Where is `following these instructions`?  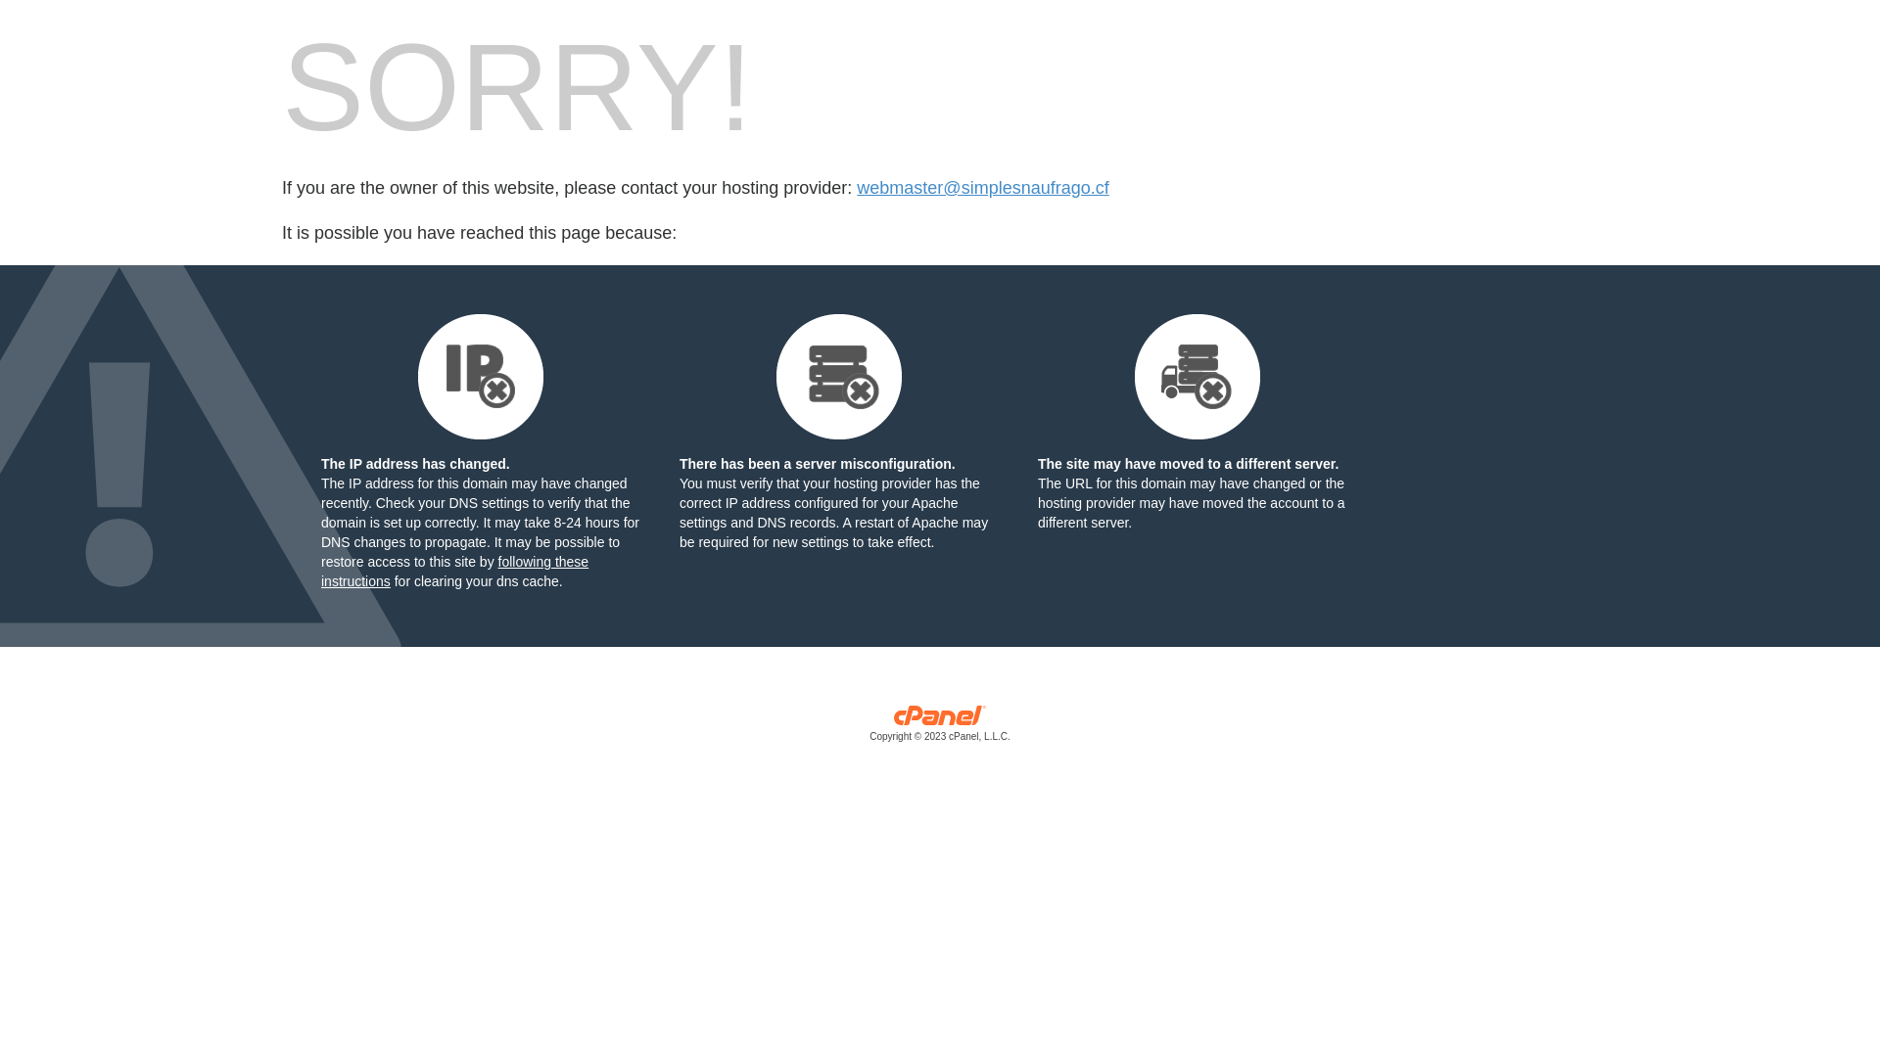 following these instructions is located at coordinates (454, 572).